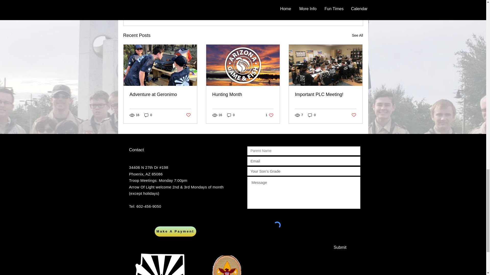  Describe the element at coordinates (312, 115) in the screenshot. I see `0` at that location.